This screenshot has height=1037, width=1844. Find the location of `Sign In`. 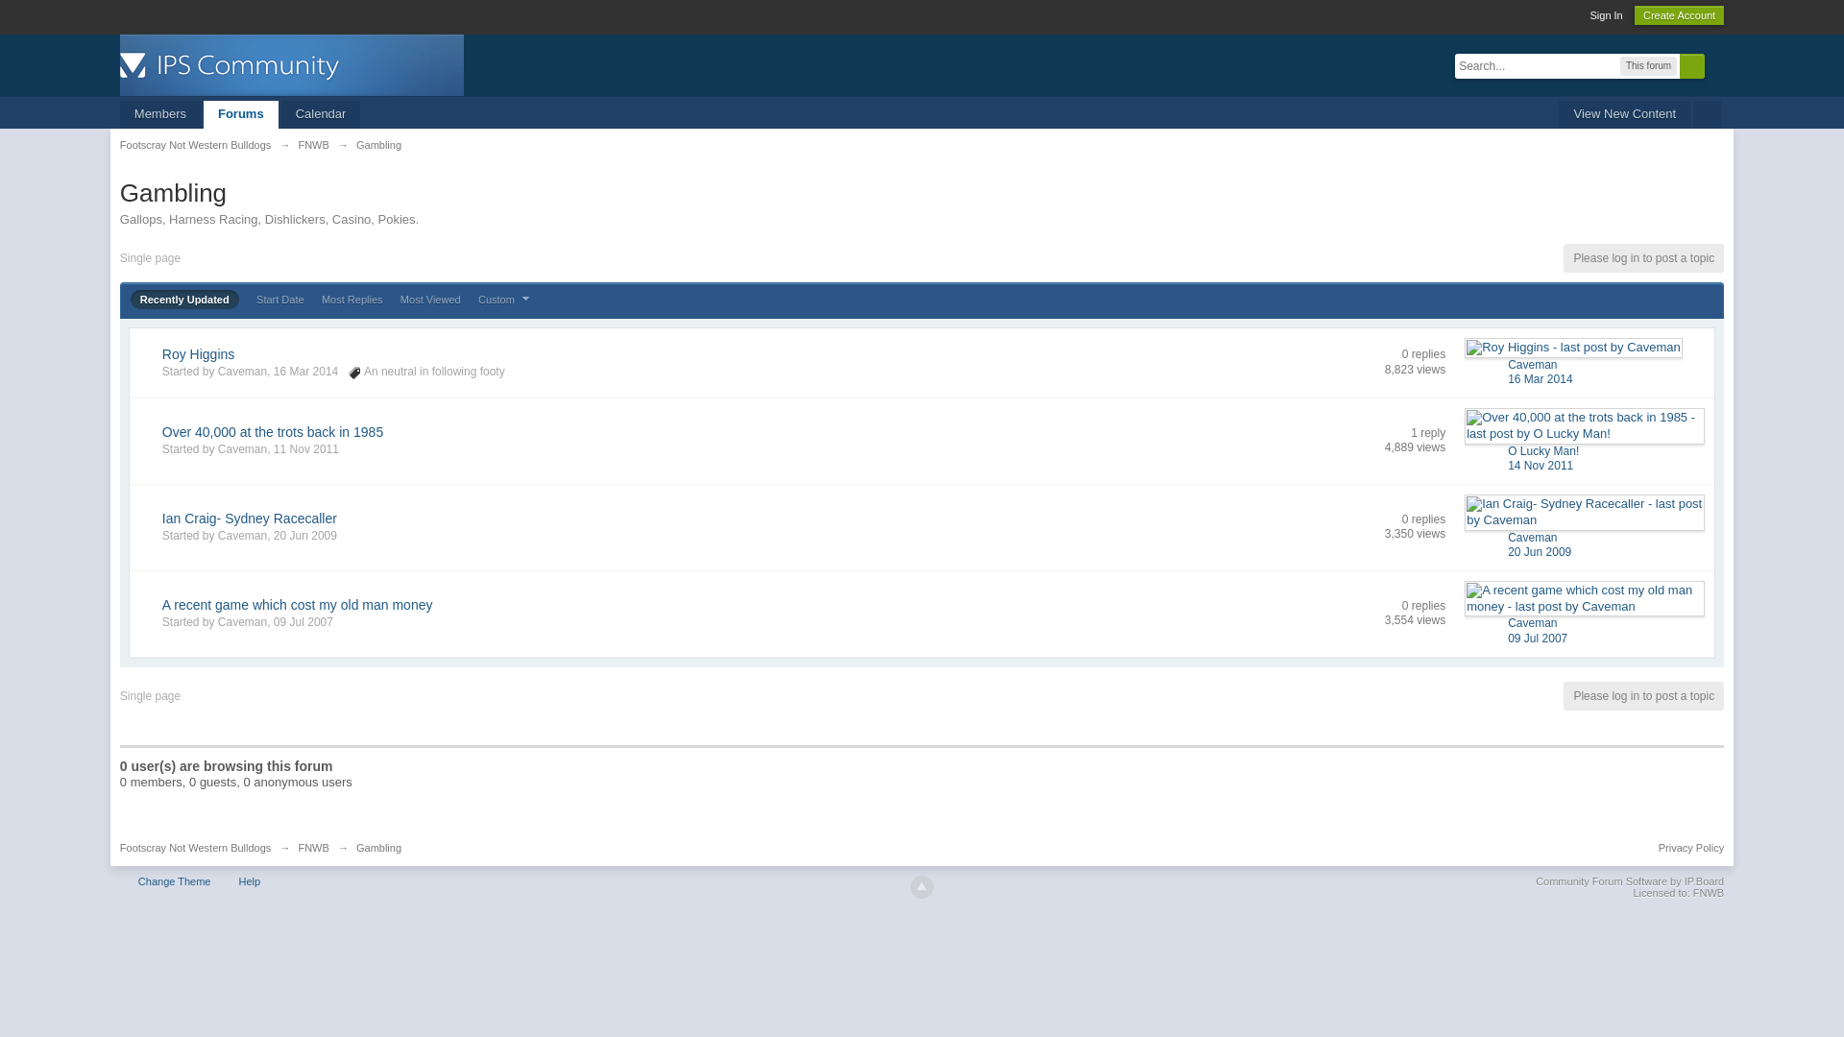

Sign In is located at coordinates (1606, 15).